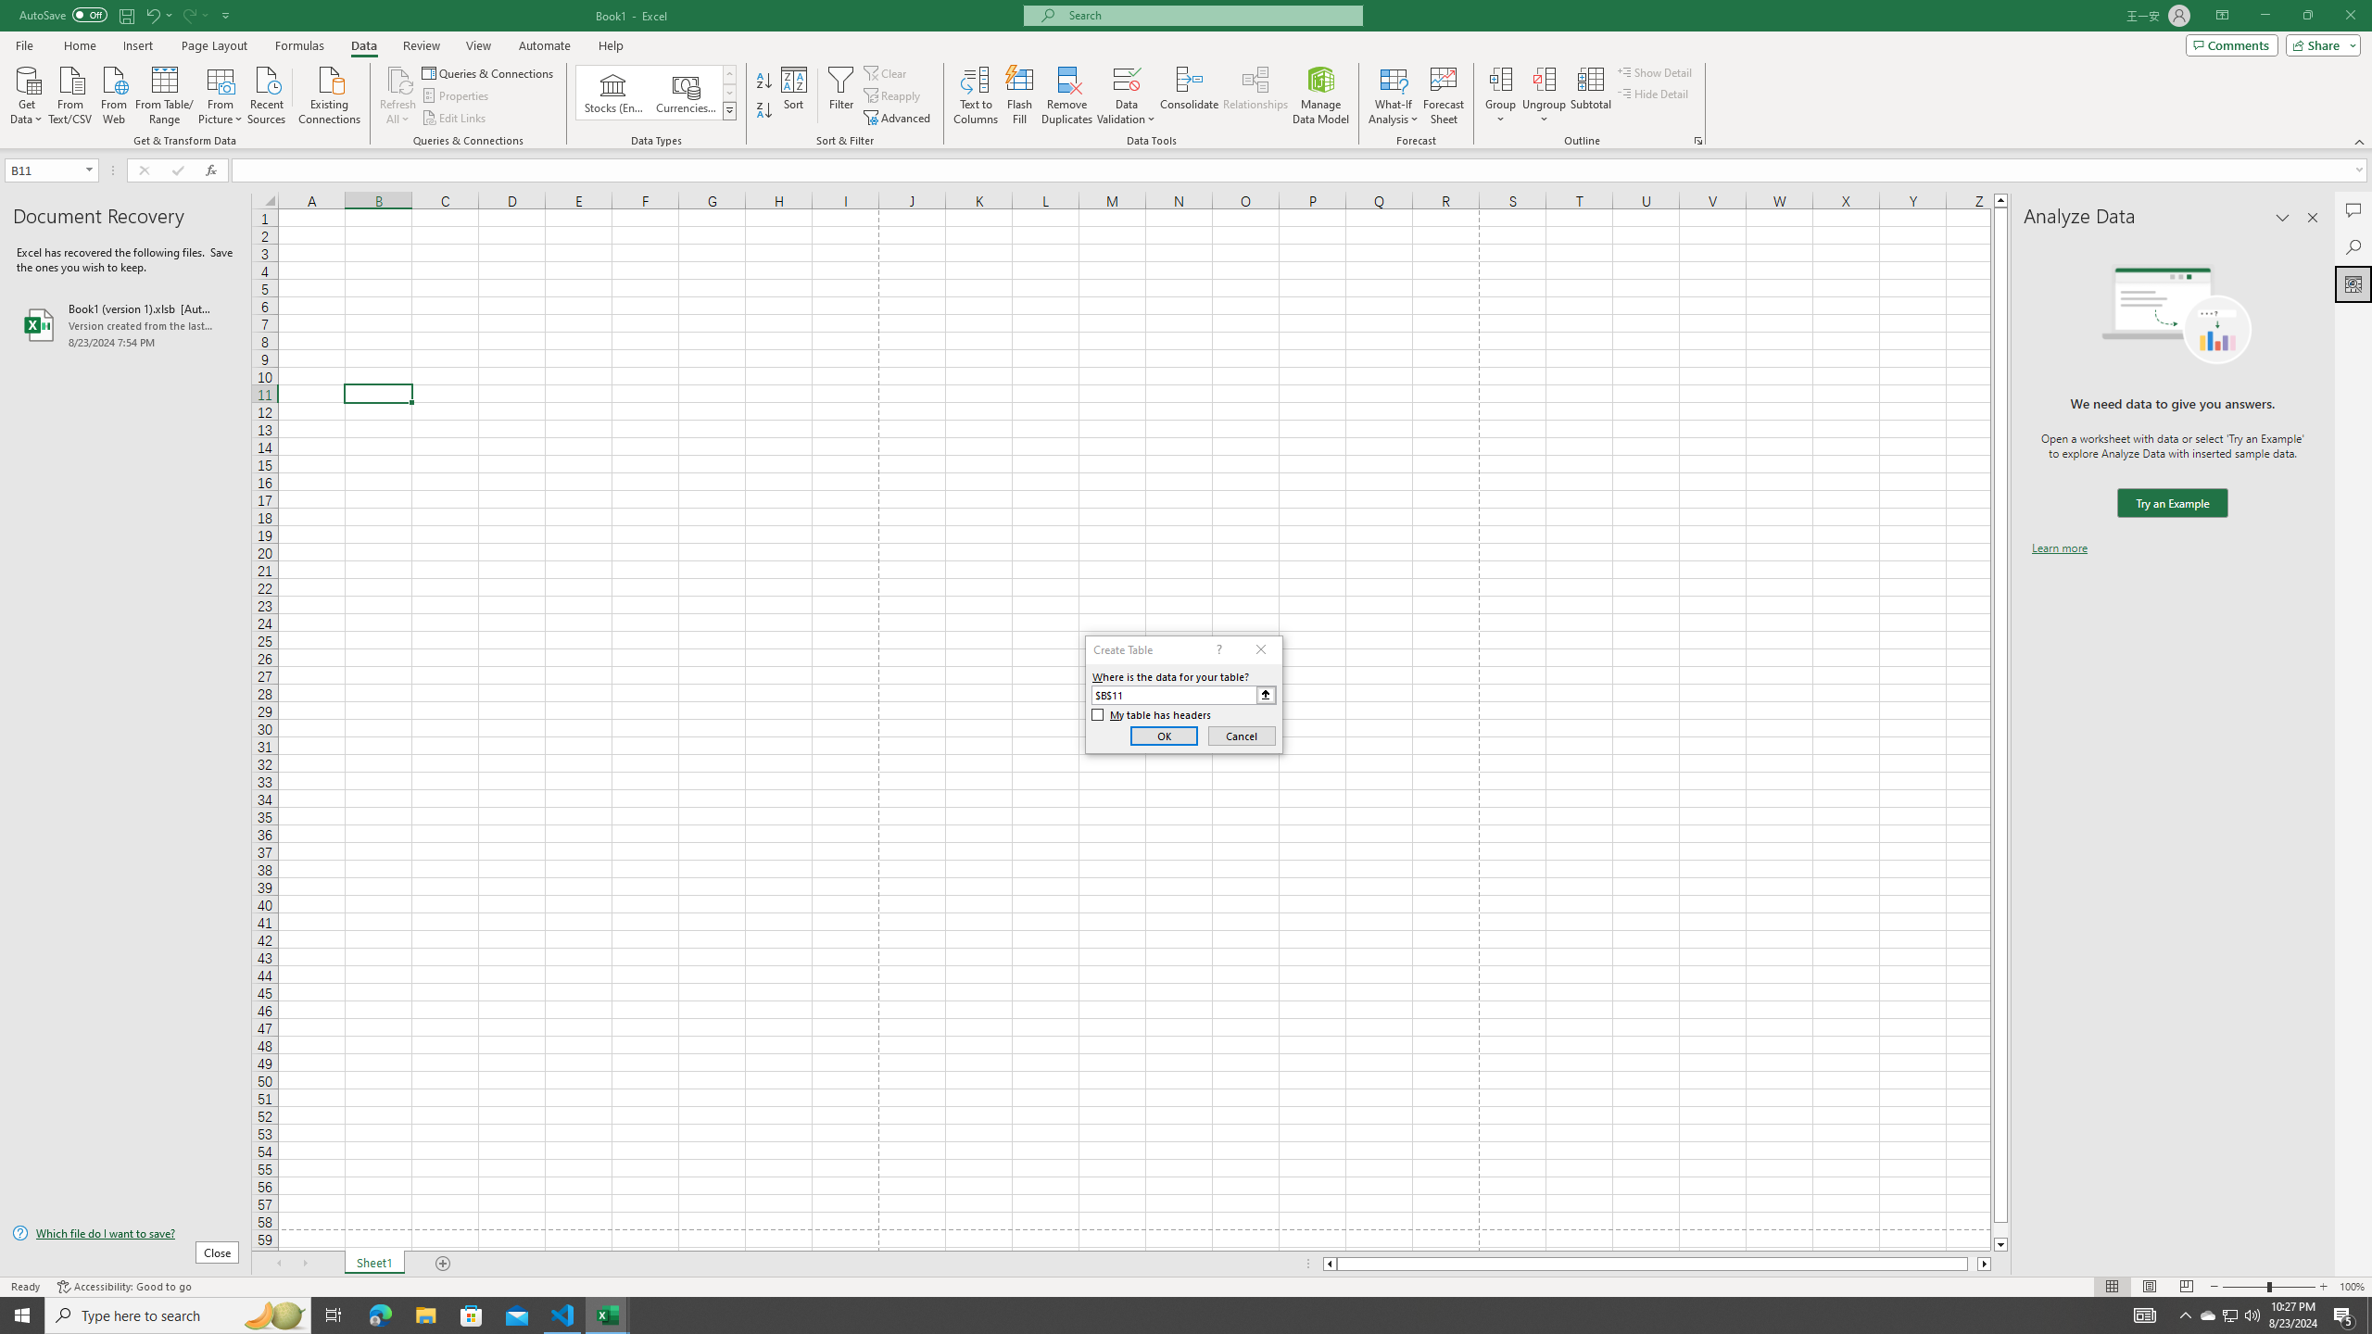  I want to click on From Web, so click(113, 94).